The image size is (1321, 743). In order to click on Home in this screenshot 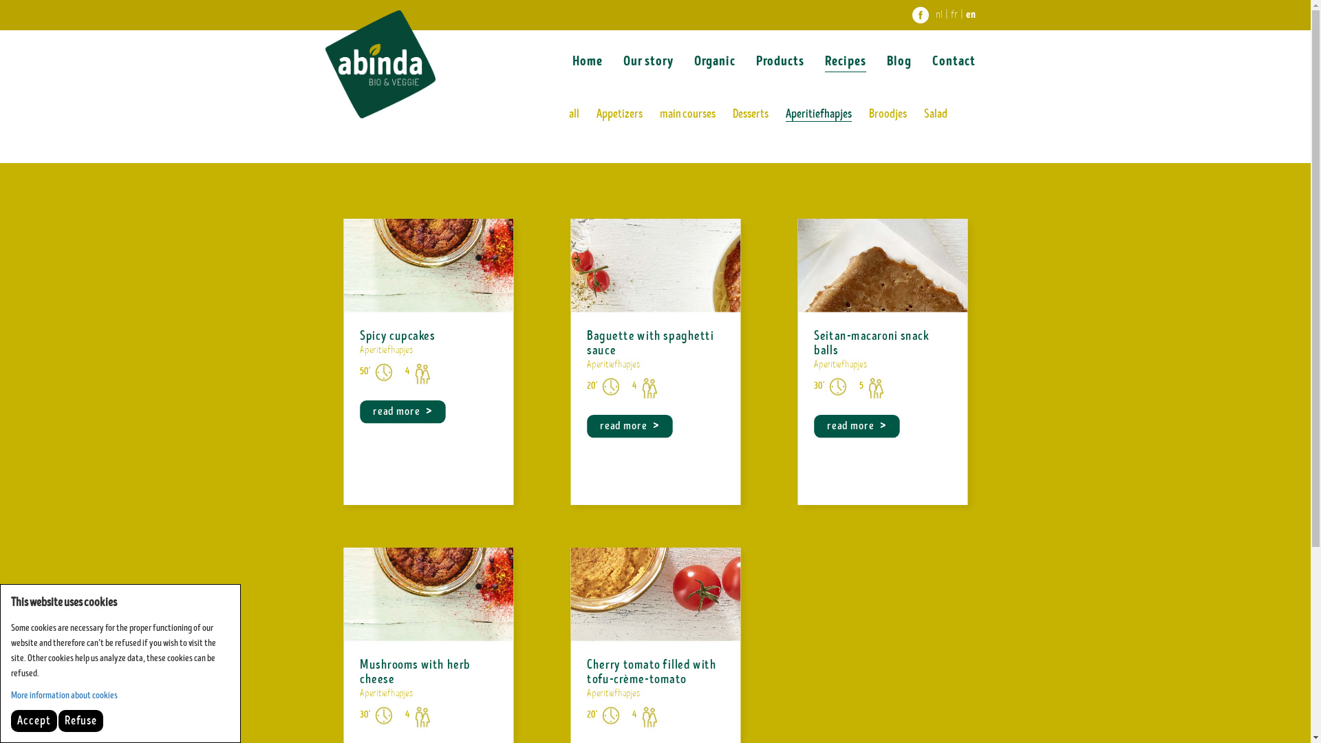, I will do `click(588, 62)`.